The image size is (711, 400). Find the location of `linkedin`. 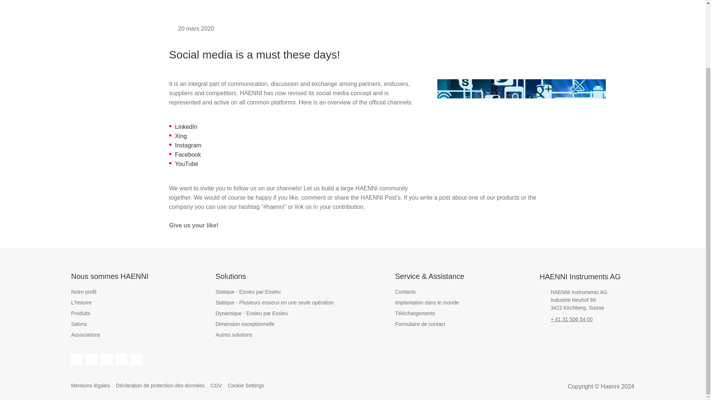

linkedin is located at coordinates (92, 359).